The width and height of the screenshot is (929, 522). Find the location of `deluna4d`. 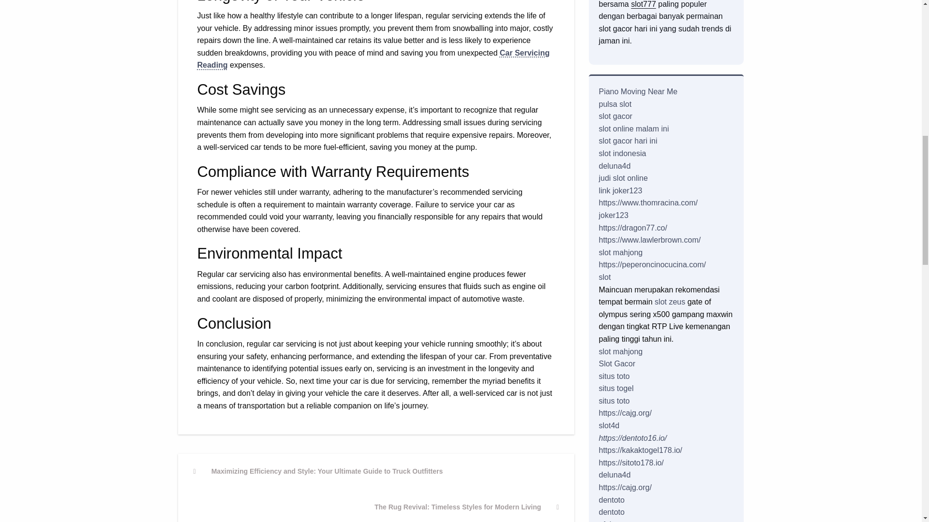

deluna4d is located at coordinates (638, 91).